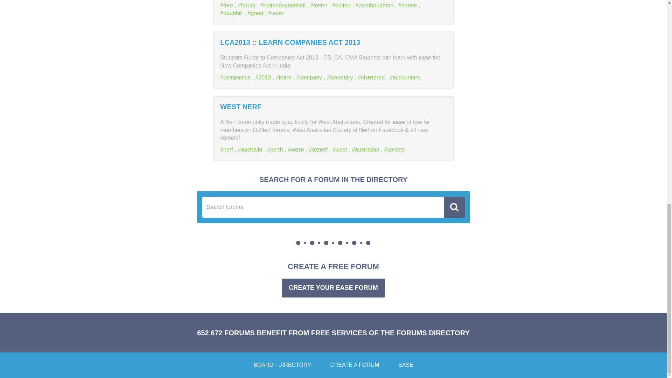  What do you see at coordinates (283, 5) in the screenshot?
I see `boltonbuyandsell` at bounding box center [283, 5].